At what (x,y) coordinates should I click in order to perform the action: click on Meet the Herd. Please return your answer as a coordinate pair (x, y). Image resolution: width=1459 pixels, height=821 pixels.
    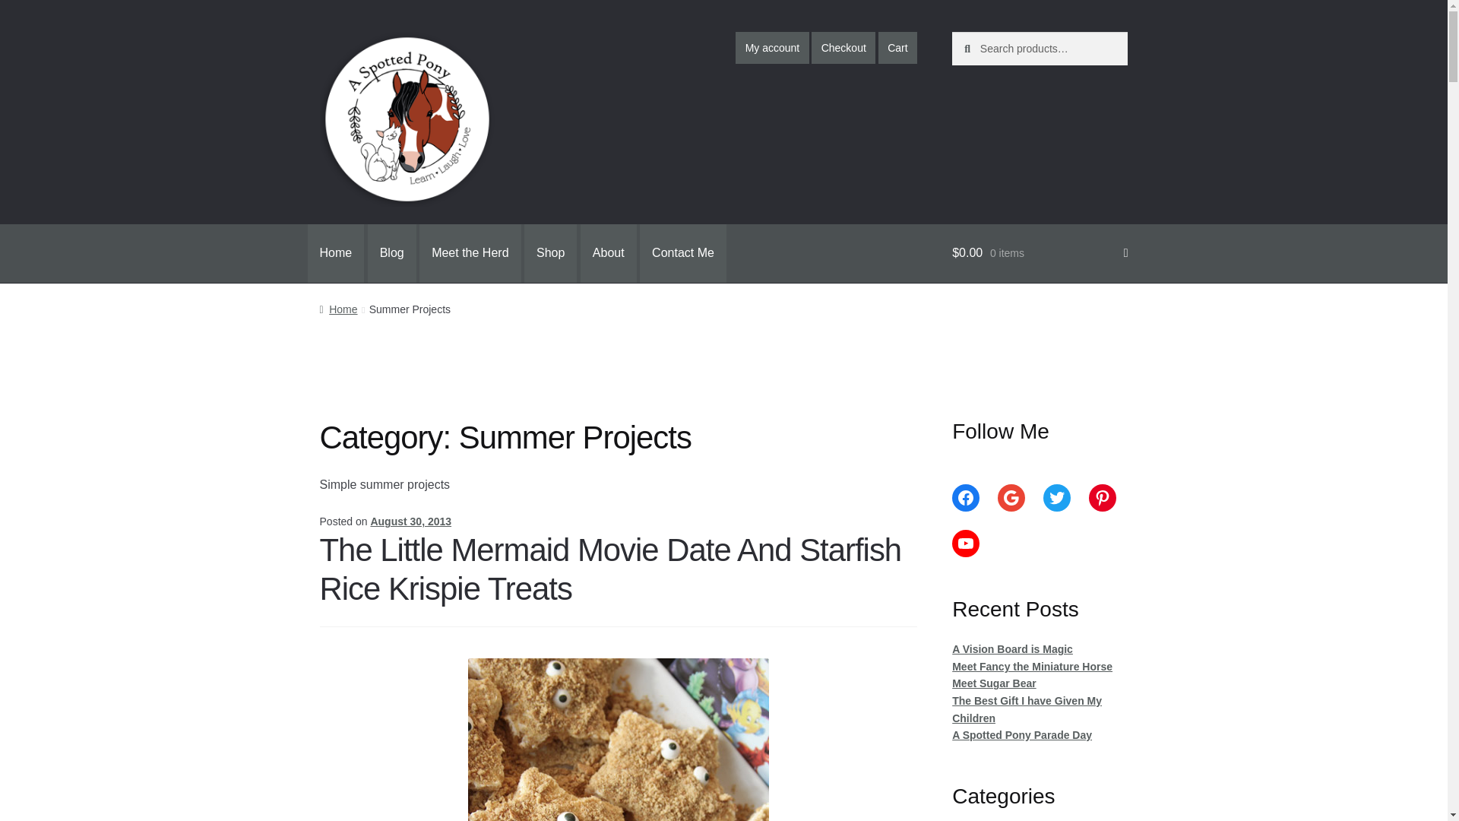
    Looking at the image, I should click on (470, 253).